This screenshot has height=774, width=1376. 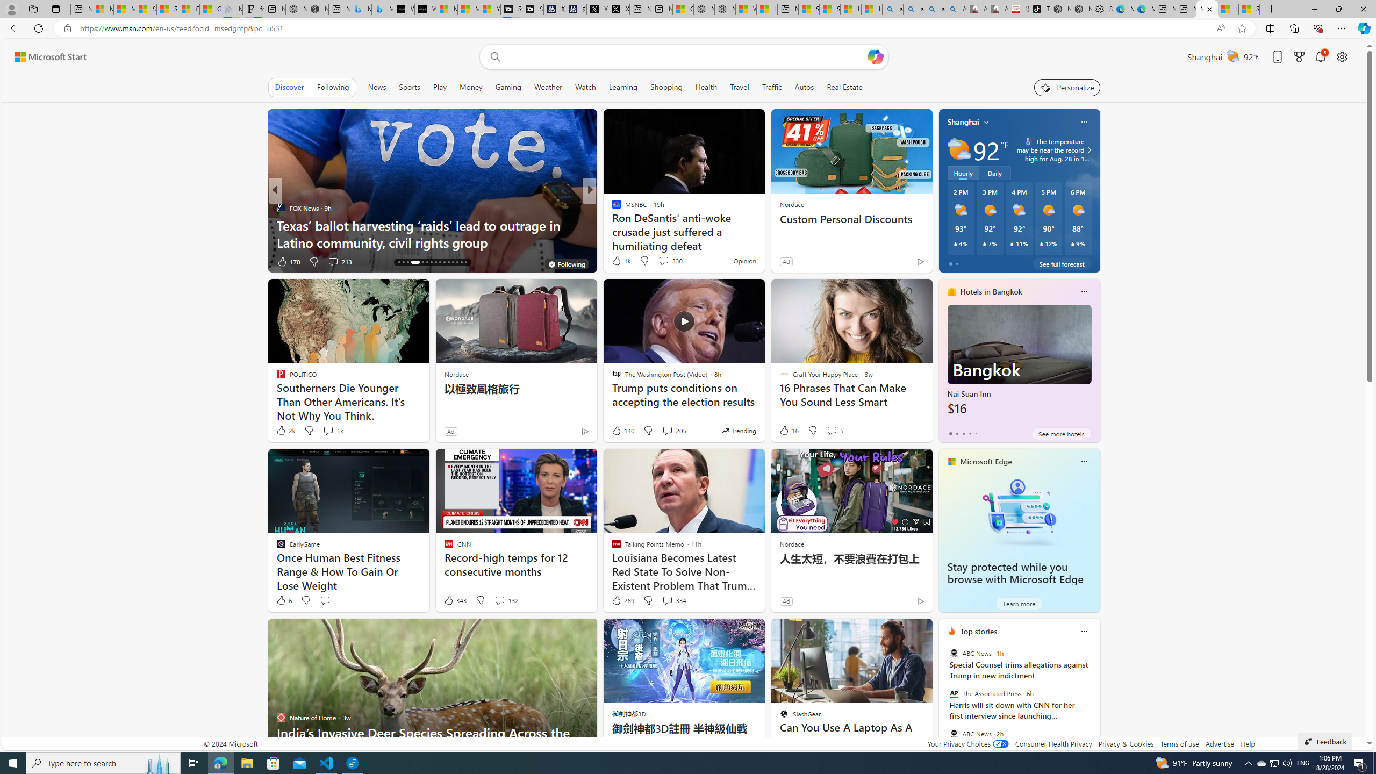 I want to click on Learn more, so click(x=1019, y=603).